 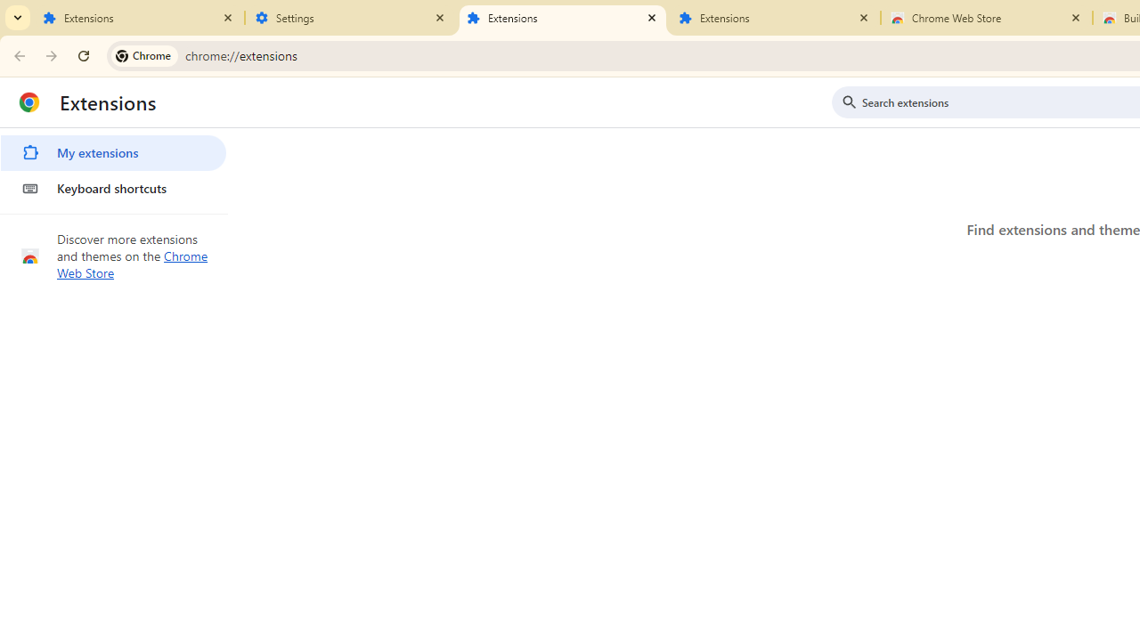 I want to click on Keyboard shortcuts, so click(x=113, y=189).